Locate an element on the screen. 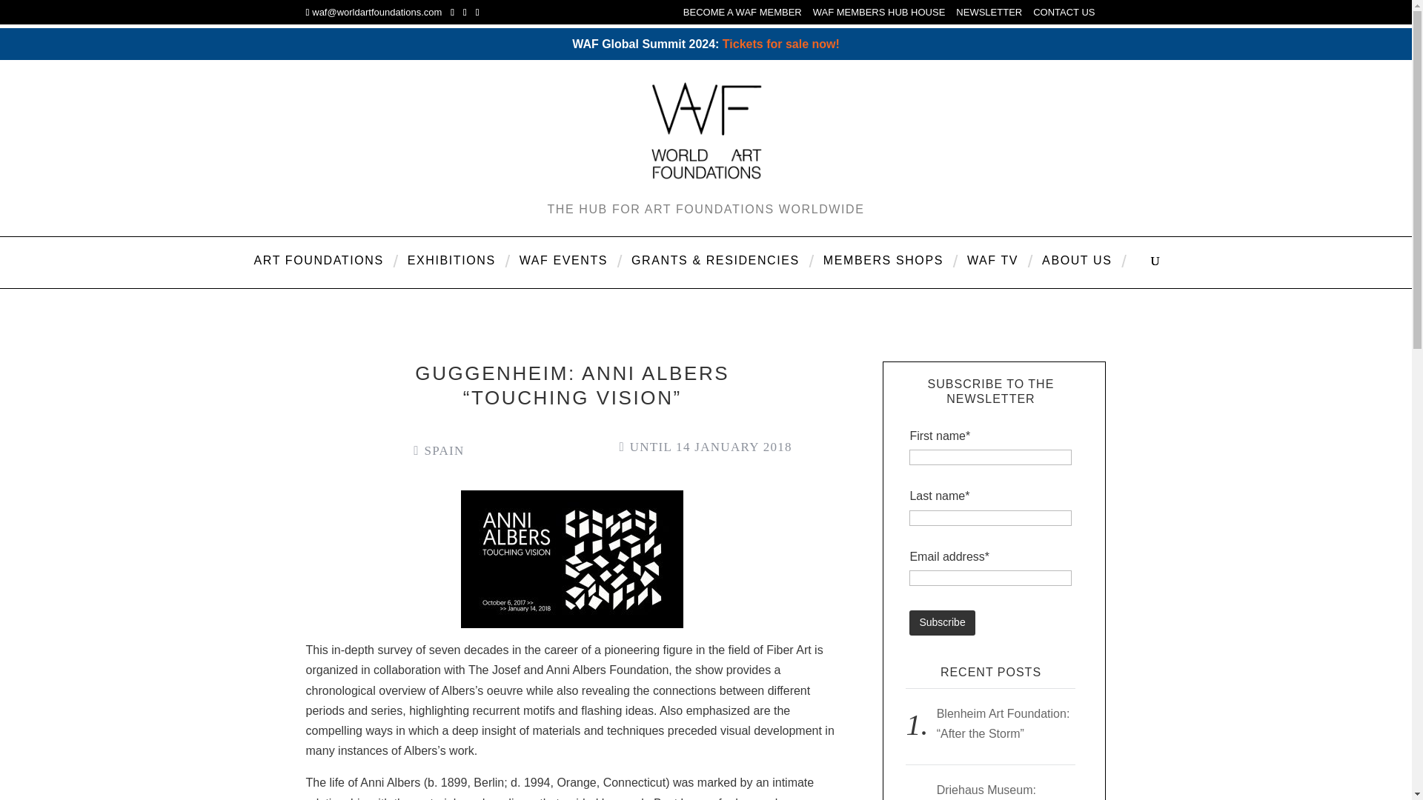 The image size is (1423, 800). CONTACT US is located at coordinates (1063, 16).